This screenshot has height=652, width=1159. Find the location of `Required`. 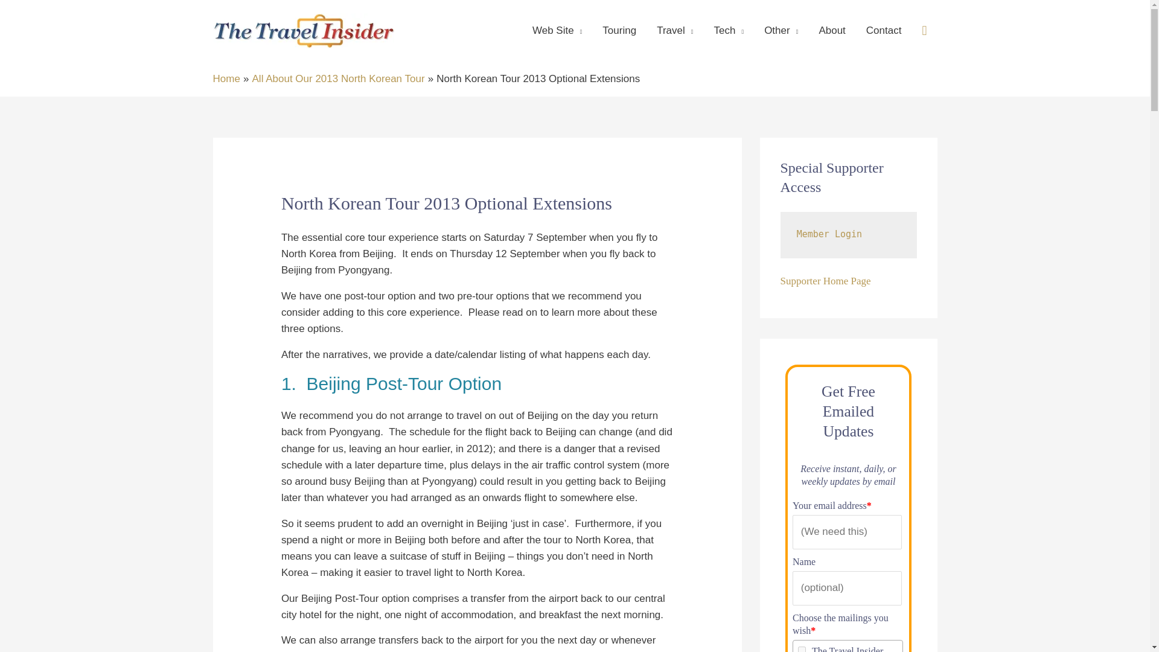

Required is located at coordinates (869, 505).